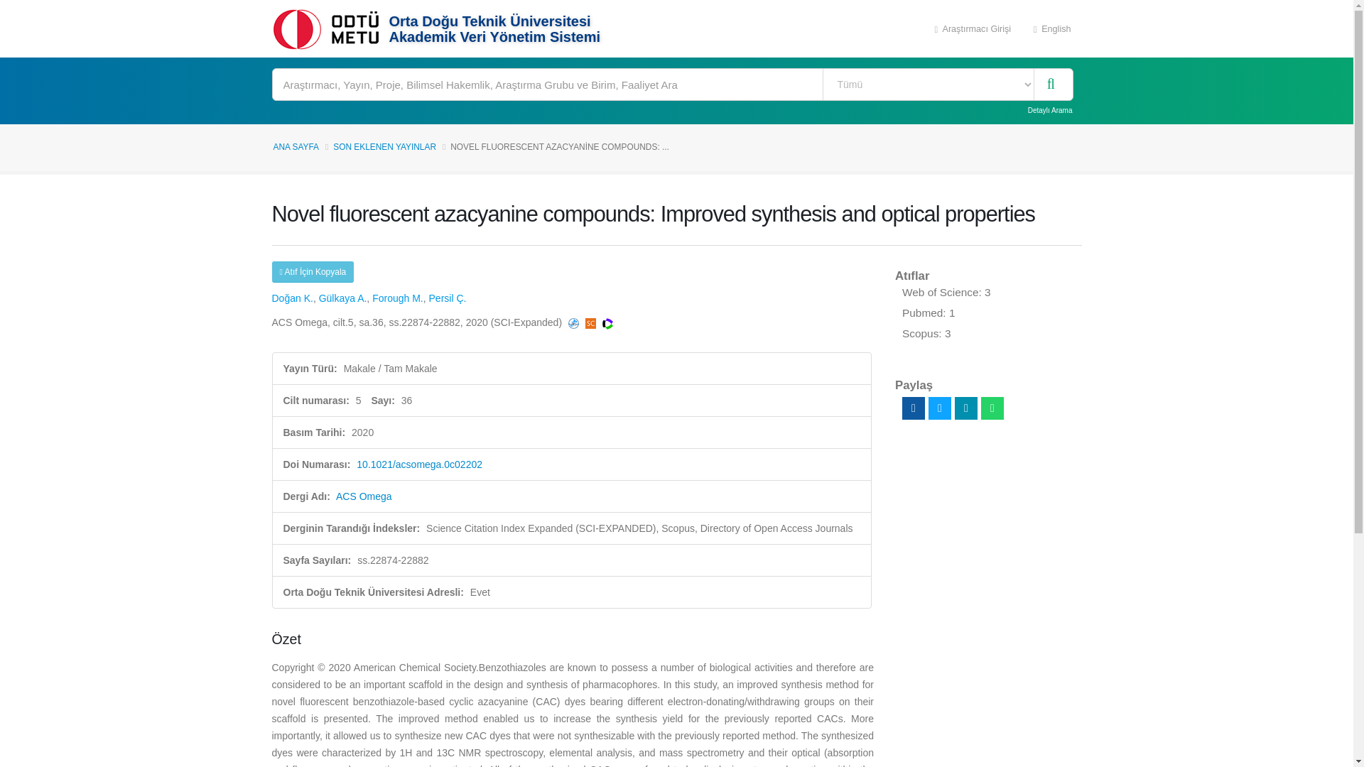  I want to click on SON EKLENEN YAYINLAR, so click(384, 146).